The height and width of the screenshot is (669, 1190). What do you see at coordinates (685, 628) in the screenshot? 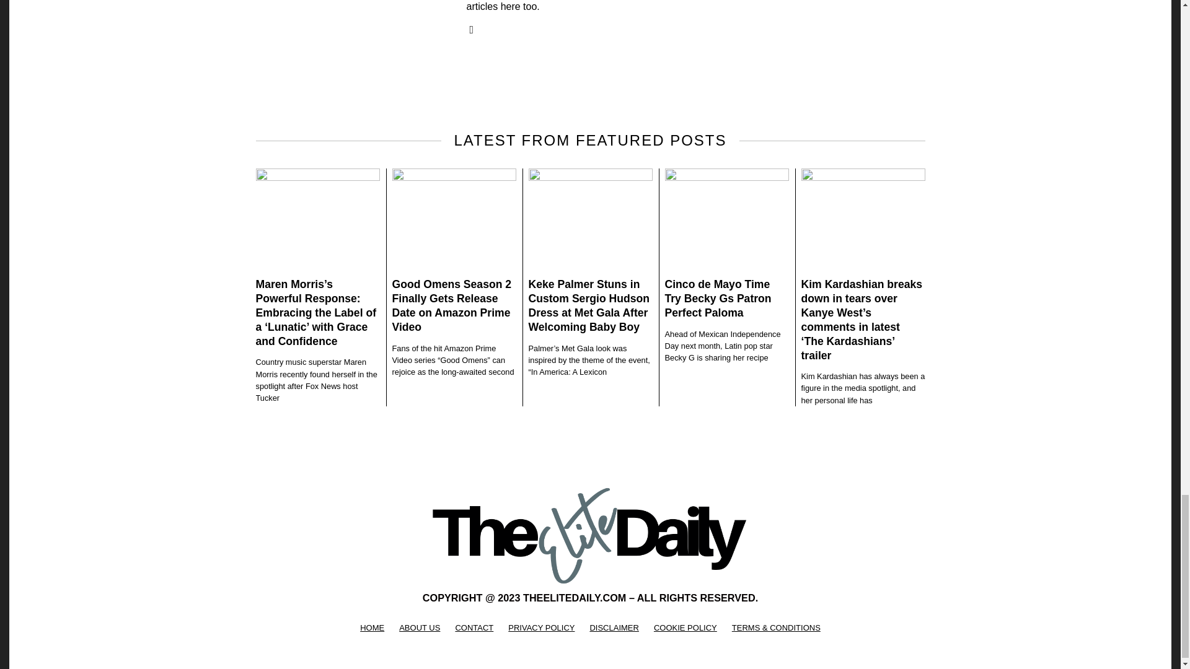
I see `COOKIE POLICY` at bounding box center [685, 628].